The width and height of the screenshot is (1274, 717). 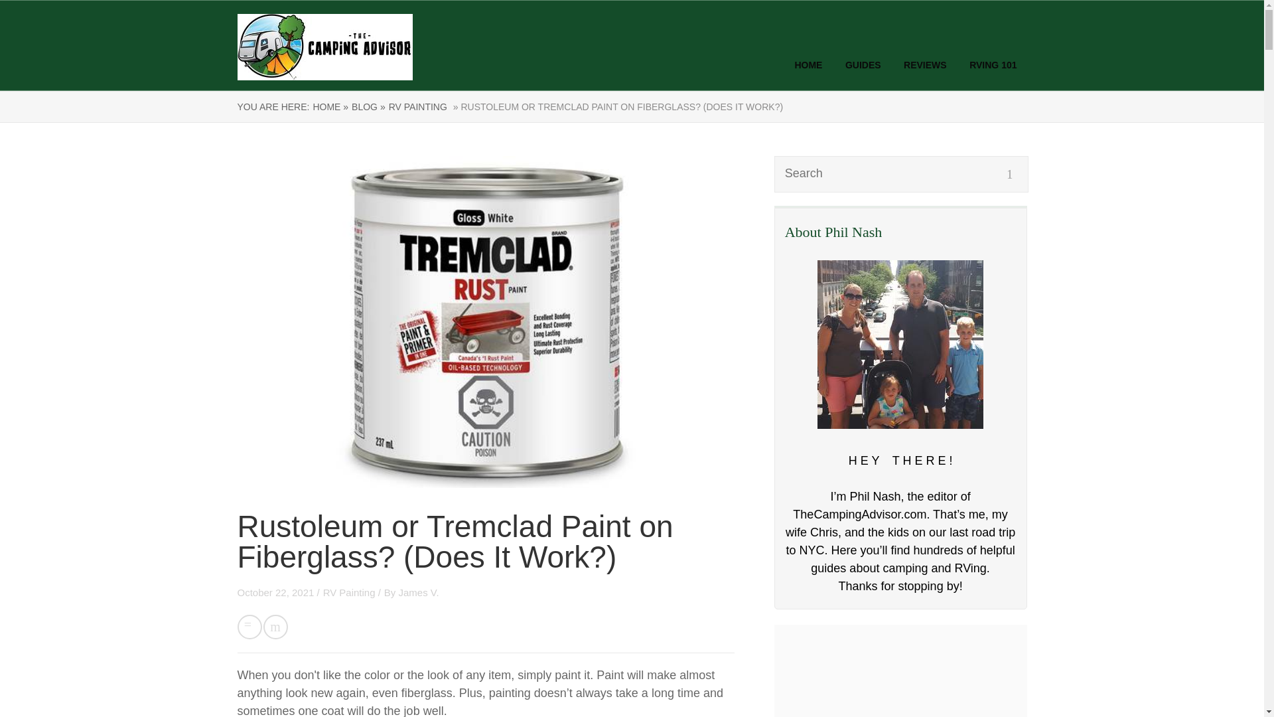 I want to click on RVING 101, so click(x=993, y=64).